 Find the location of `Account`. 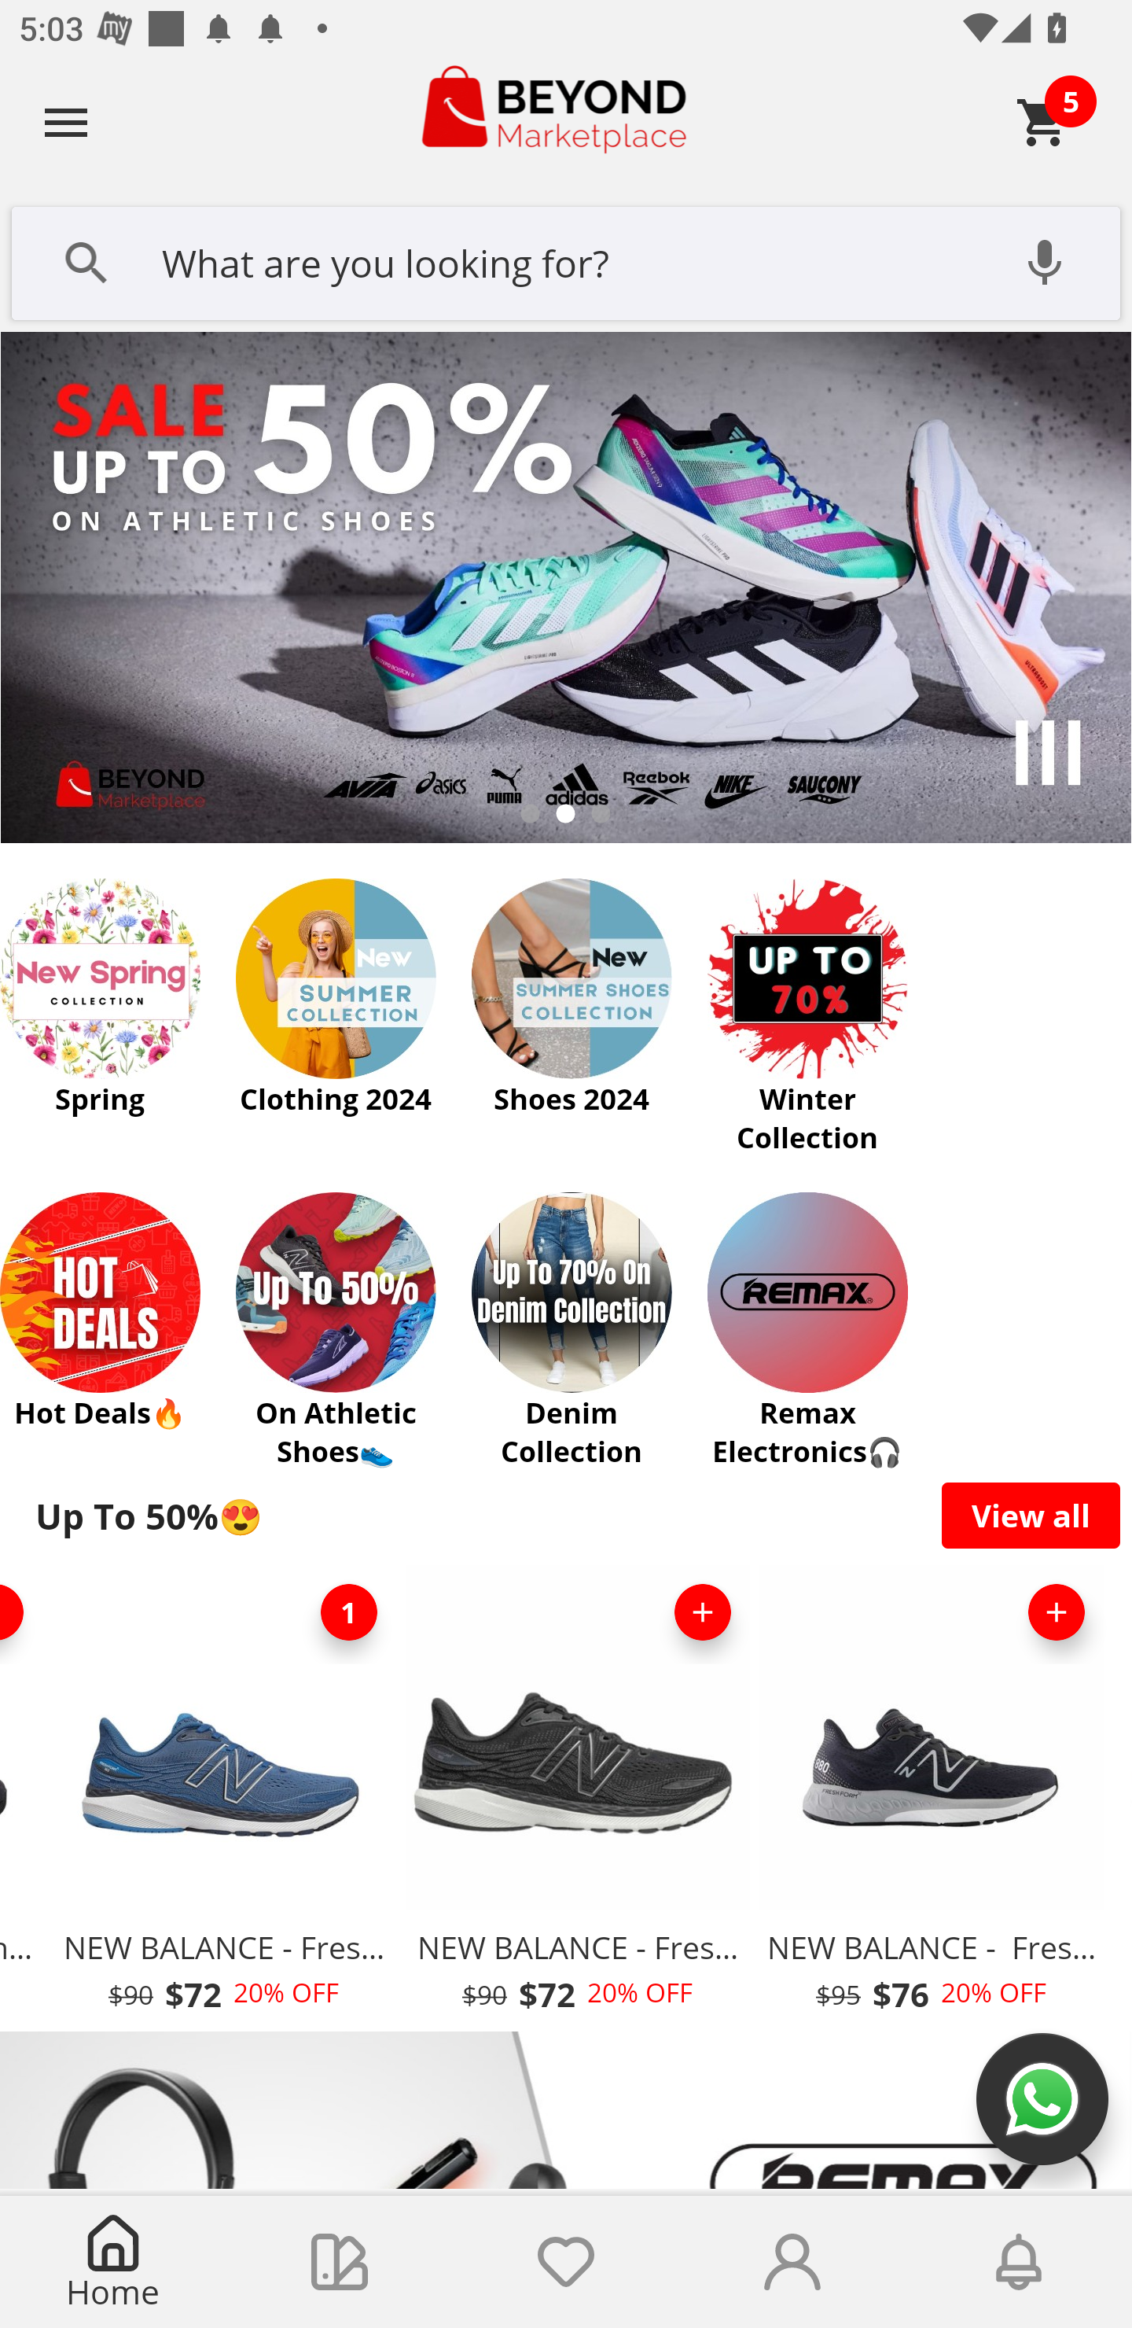

Account is located at coordinates (792, 2262).